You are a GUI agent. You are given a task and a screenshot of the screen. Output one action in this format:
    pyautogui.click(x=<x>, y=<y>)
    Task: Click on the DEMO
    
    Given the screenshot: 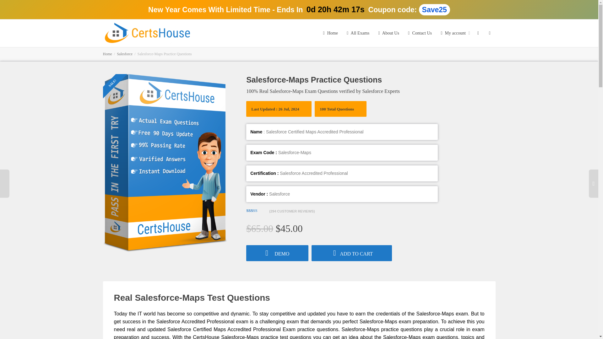 What is the action you would take?
    pyautogui.click(x=277, y=253)
    